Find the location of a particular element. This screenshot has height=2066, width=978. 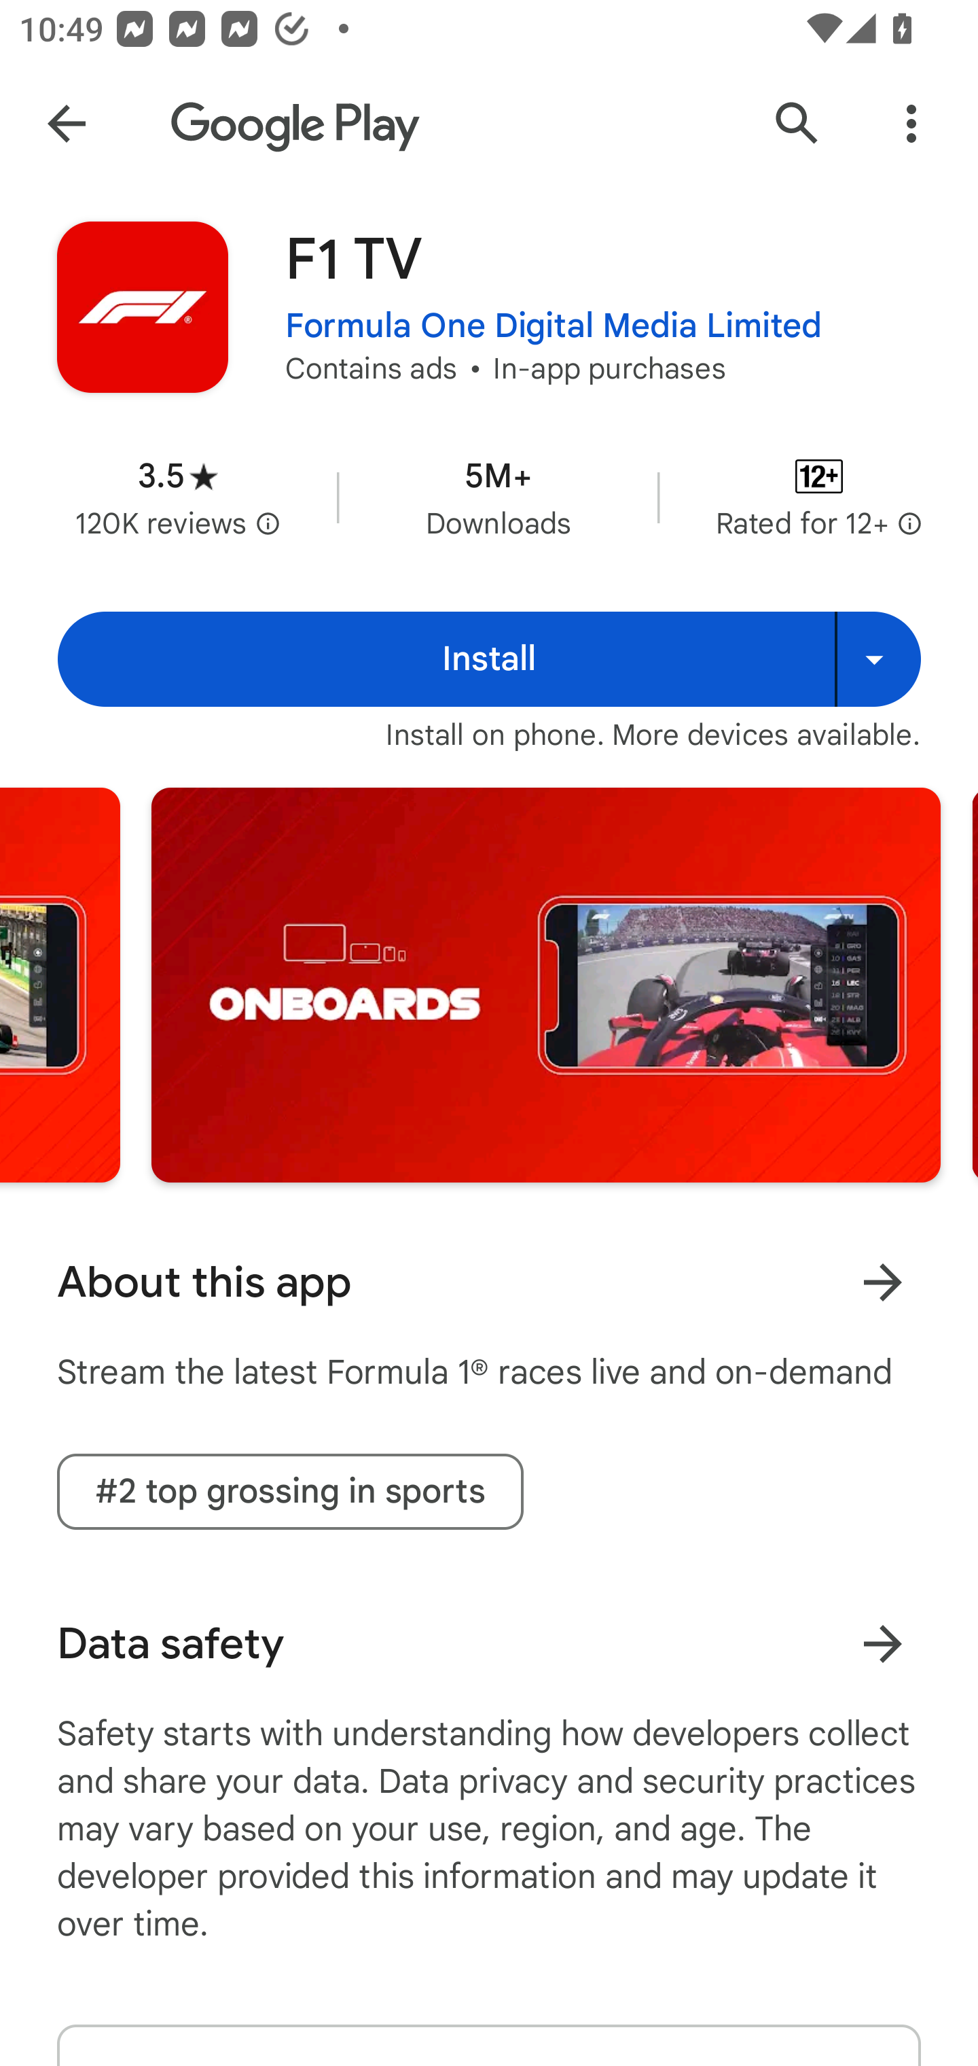

More Options is located at coordinates (911, 124).